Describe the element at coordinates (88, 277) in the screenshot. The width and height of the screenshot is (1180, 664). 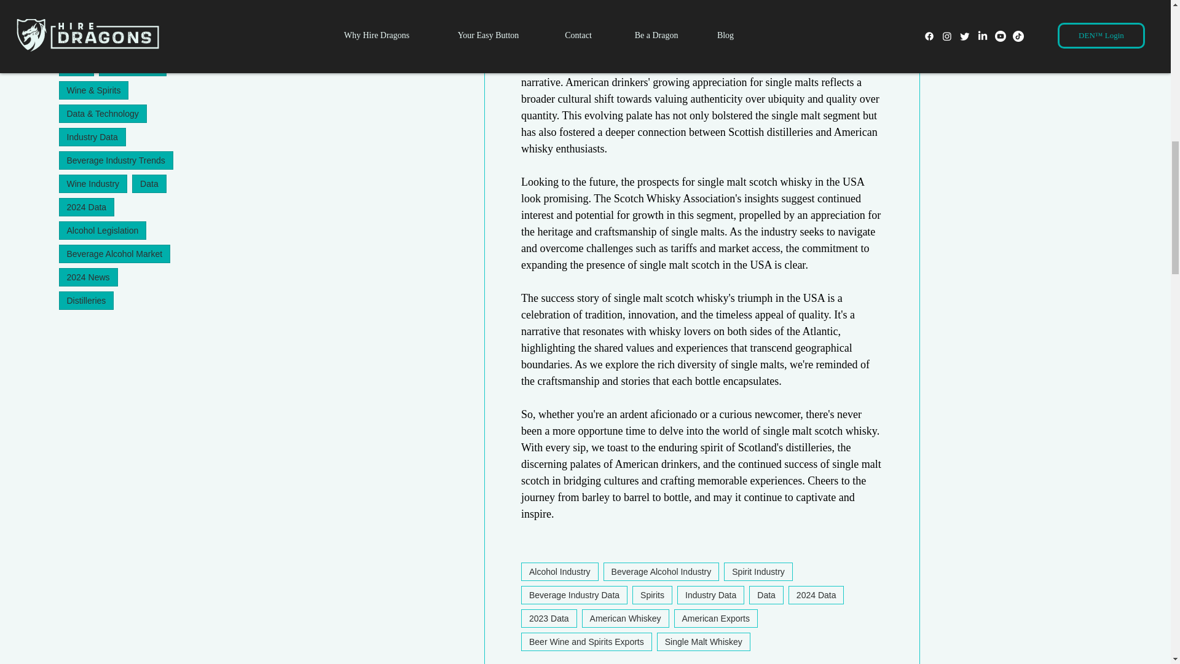
I see `2024 News` at that location.